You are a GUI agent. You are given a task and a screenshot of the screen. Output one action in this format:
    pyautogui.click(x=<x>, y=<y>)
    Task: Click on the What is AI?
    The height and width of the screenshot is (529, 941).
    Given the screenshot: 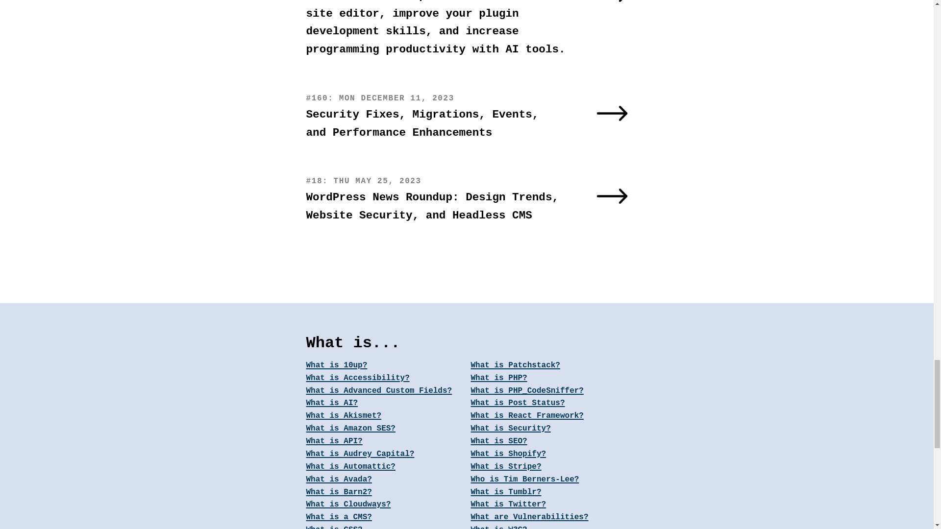 What is the action you would take?
    pyautogui.click(x=384, y=404)
    